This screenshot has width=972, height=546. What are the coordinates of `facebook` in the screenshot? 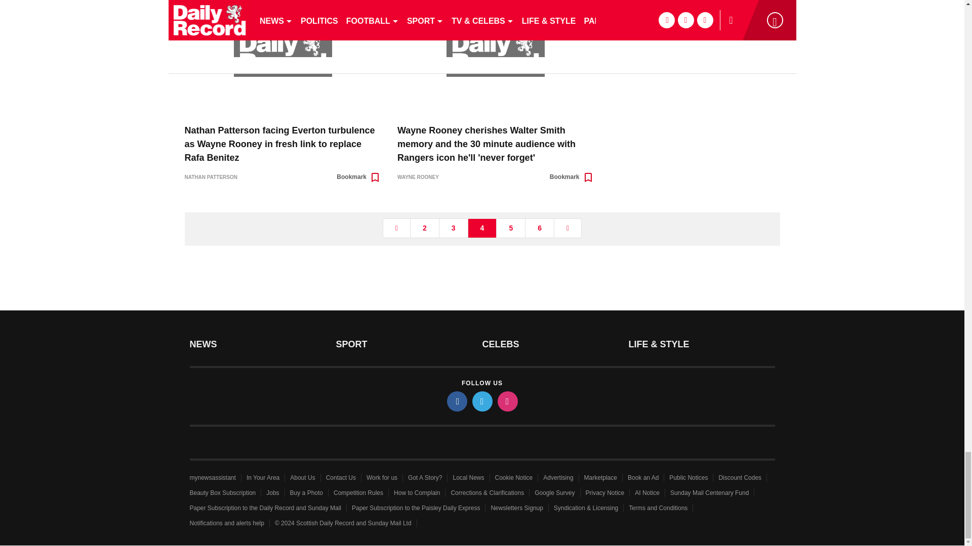 It's located at (456, 401).